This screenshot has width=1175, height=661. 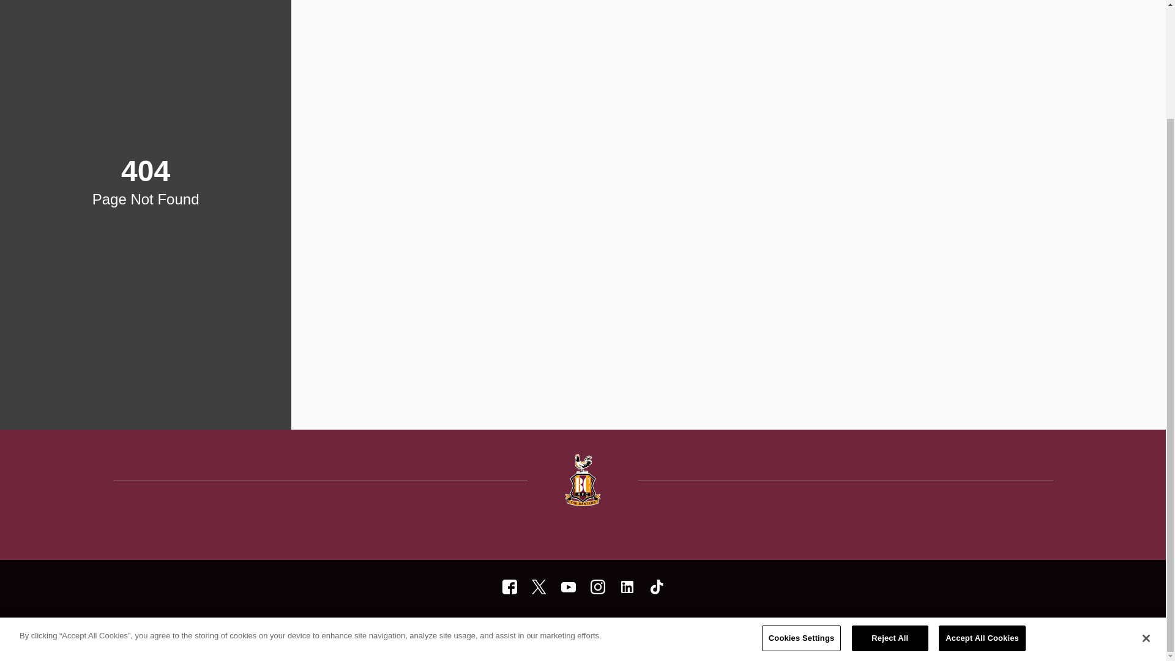 What do you see at coordinates (523, 629) in the screenshot?
I see `Privacy Policy` at bounding box center [523, 629].